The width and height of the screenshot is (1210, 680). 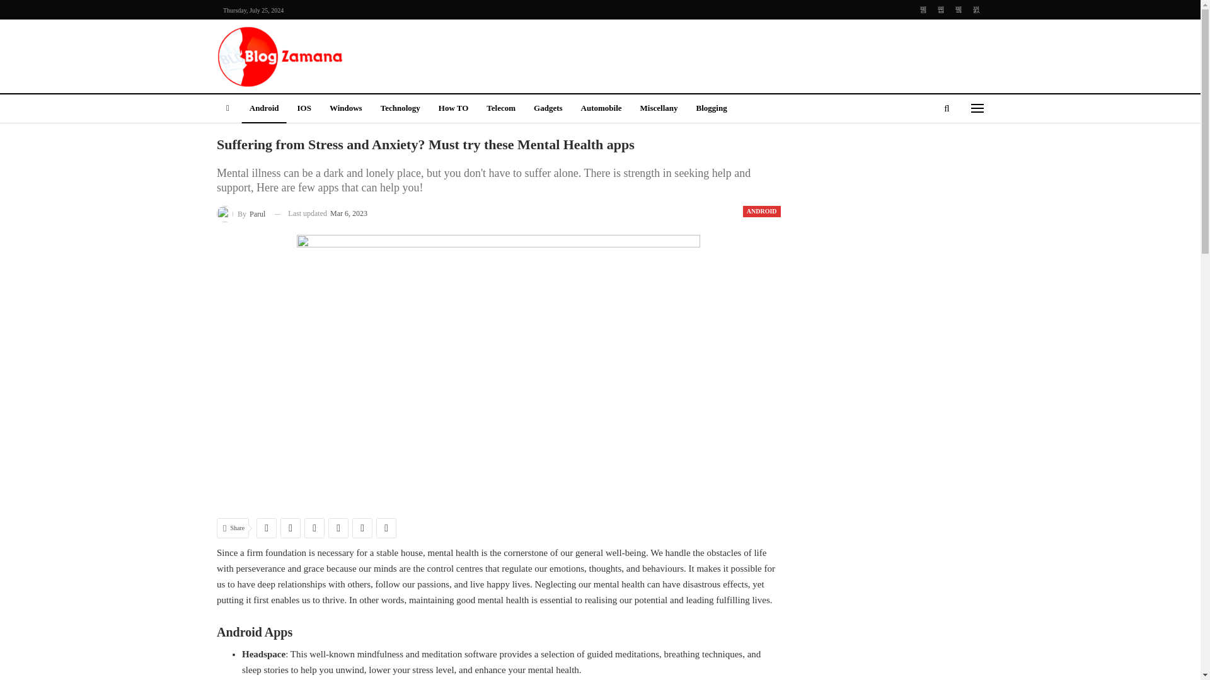 I want to click on Technology, so click(x=400, y=109).